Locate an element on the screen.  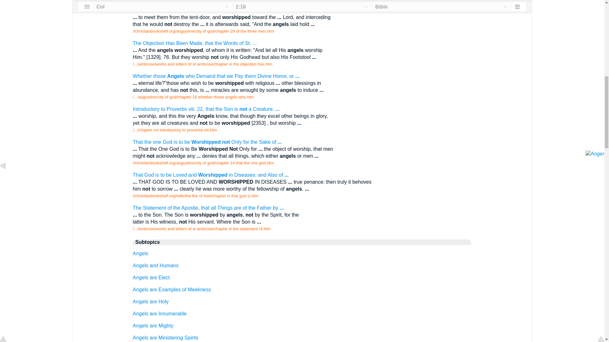
Angels are Ministering Spirits is located at coordinates (166, 338).